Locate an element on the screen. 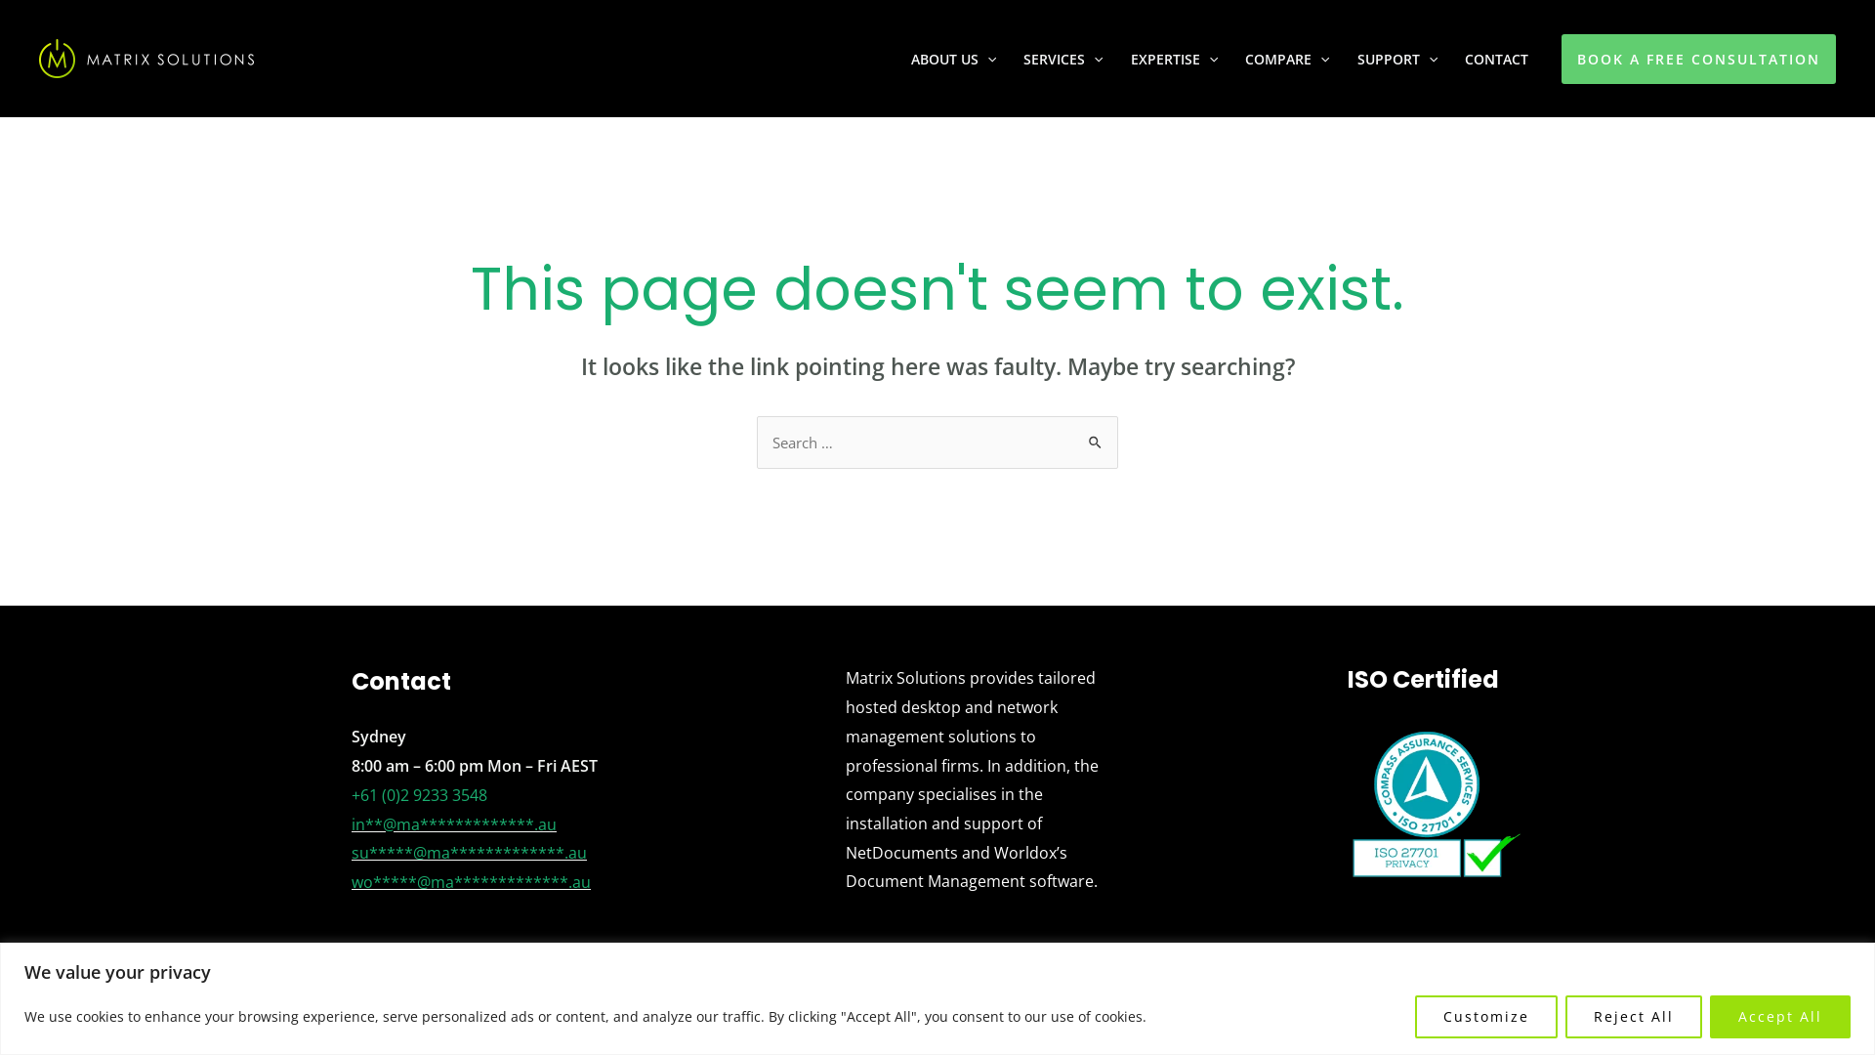 This screenshot has height=1055, width=1875. SERVICES is located at coordinates (1062, 59).